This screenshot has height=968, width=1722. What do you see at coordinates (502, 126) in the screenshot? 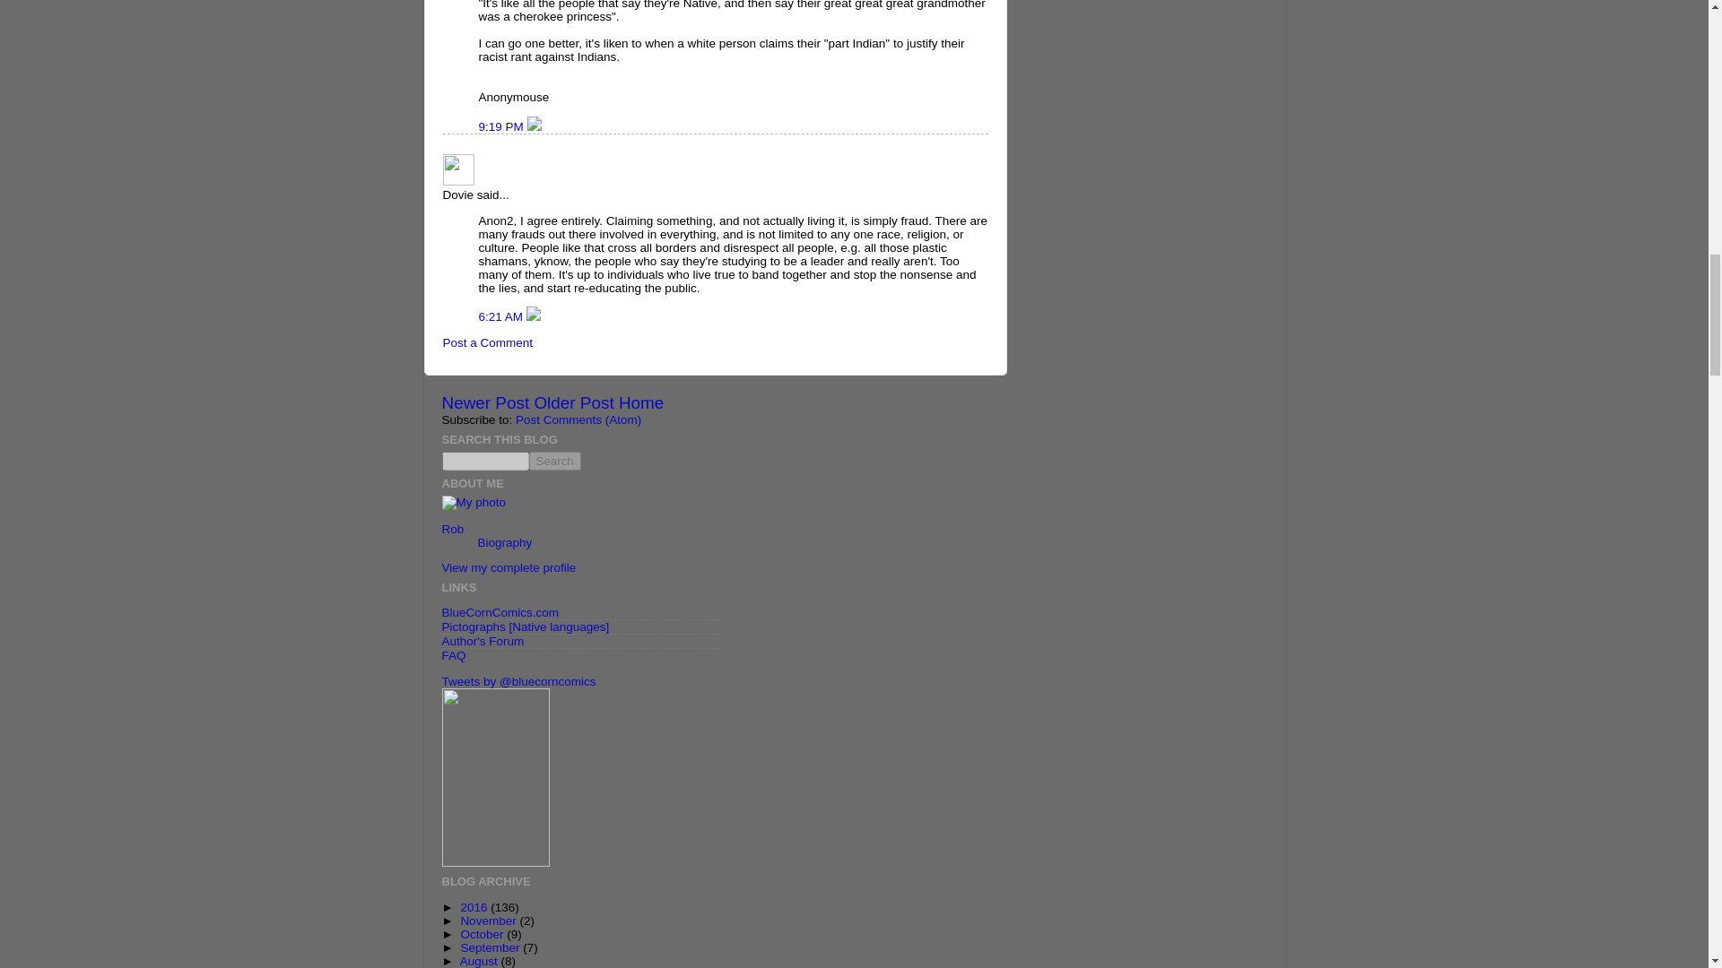
I see `9:19 PM` at bounding box center [502, 126].